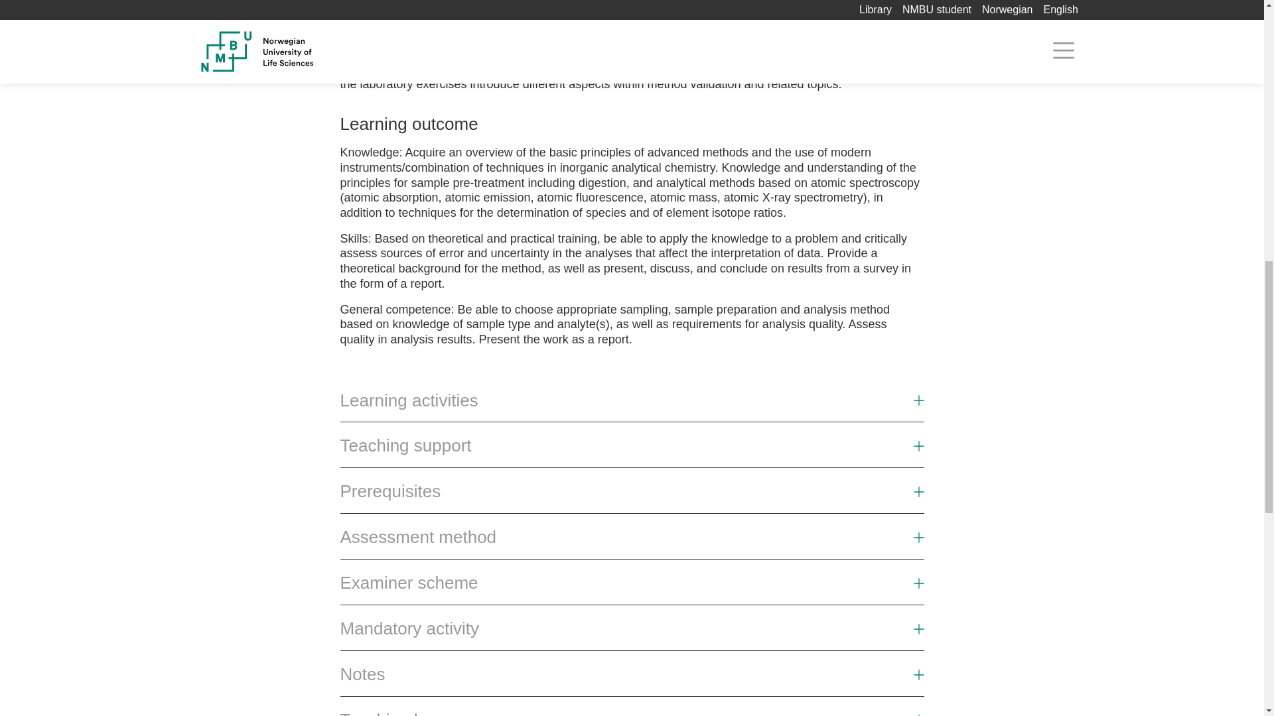  What do you see at coordinates (632, 542) in the screenshot?
I see `Assessment method` at bounding box center [632, 542].